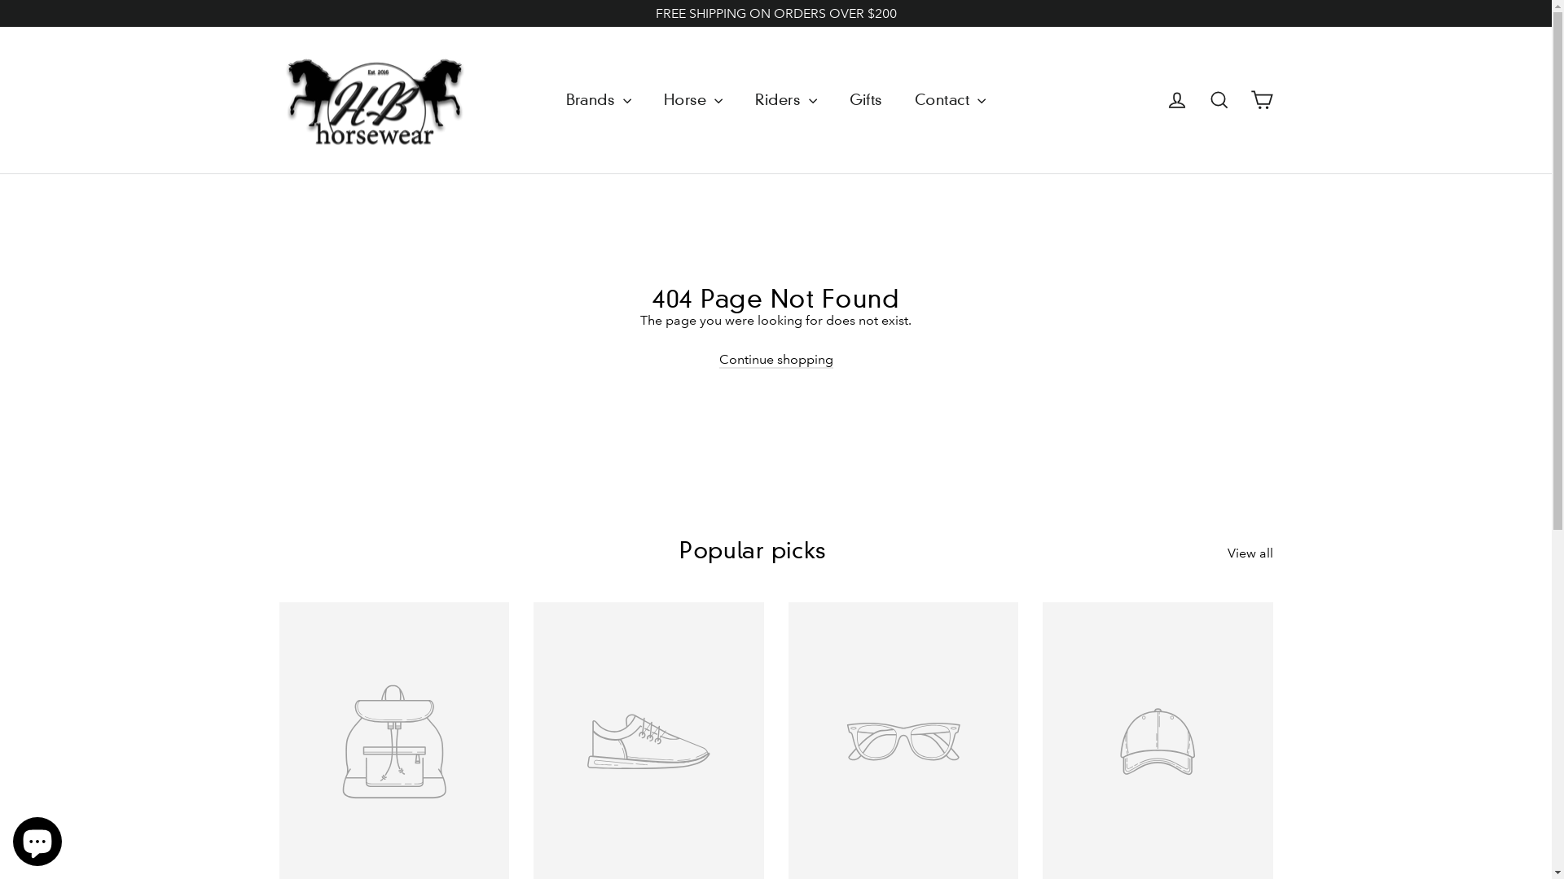 This screenshot has height=879, width=1564. What do you see at coordinates (1219, 100) in the screenshot?
I see `icon-search
Search` at bounding box center [1219, 100].